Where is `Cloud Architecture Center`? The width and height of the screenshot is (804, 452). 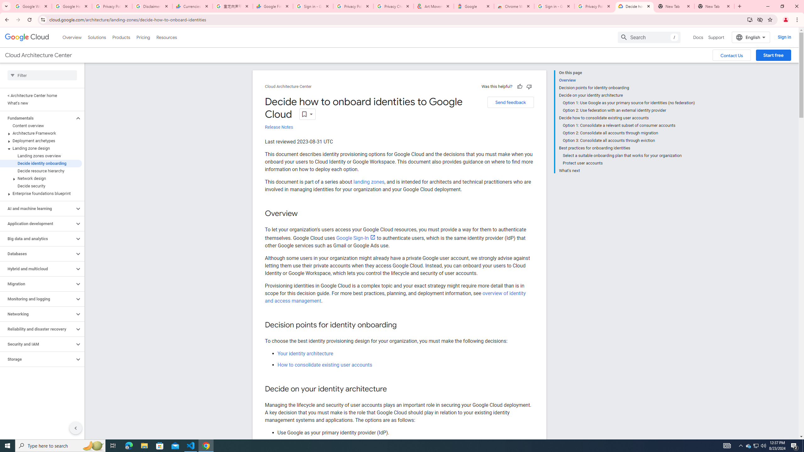 Cloud Architecture Center is located at coordinates (288, 87).